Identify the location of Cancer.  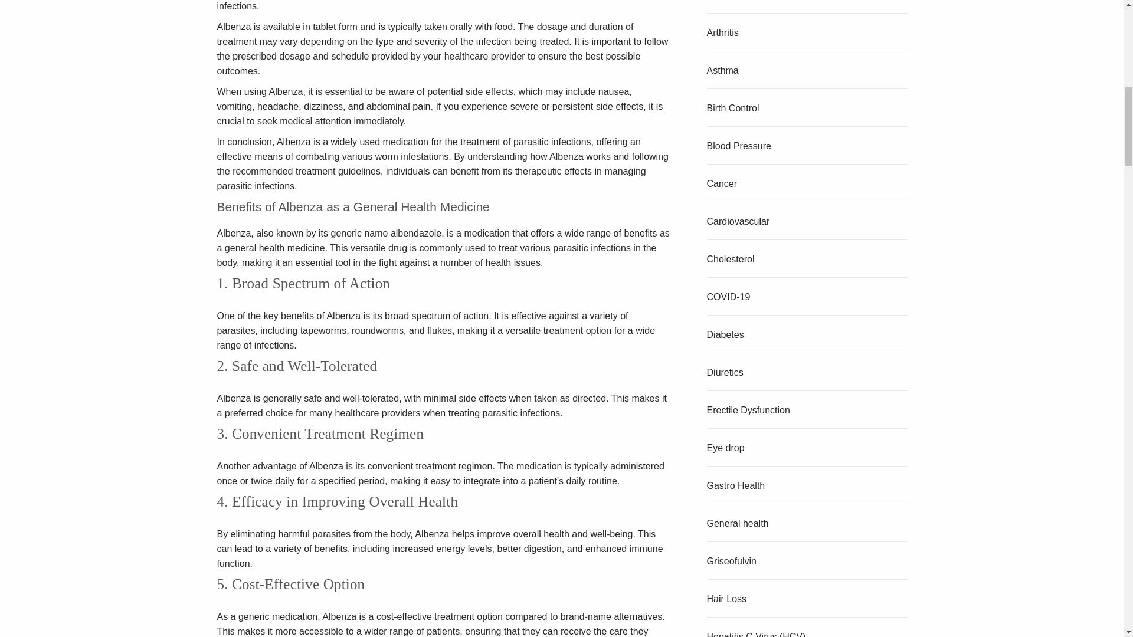
(722, 183).